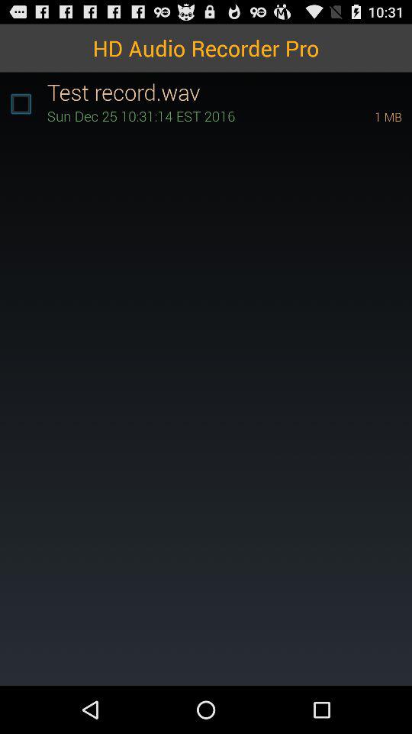 The width and height of the screenshot is (412, 734). What do you see at coordinates (229, 92) in the screenshot?
I see `turn off test record.wav icon` at bounding box center [229, 92].